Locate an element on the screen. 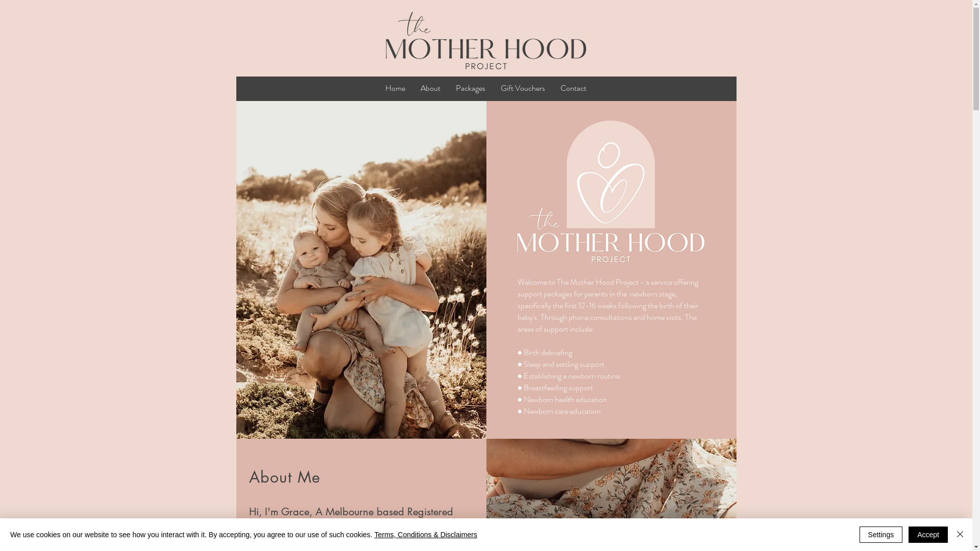 This screenshot has height=551, width=980. About is located at coordinates (431, 88).